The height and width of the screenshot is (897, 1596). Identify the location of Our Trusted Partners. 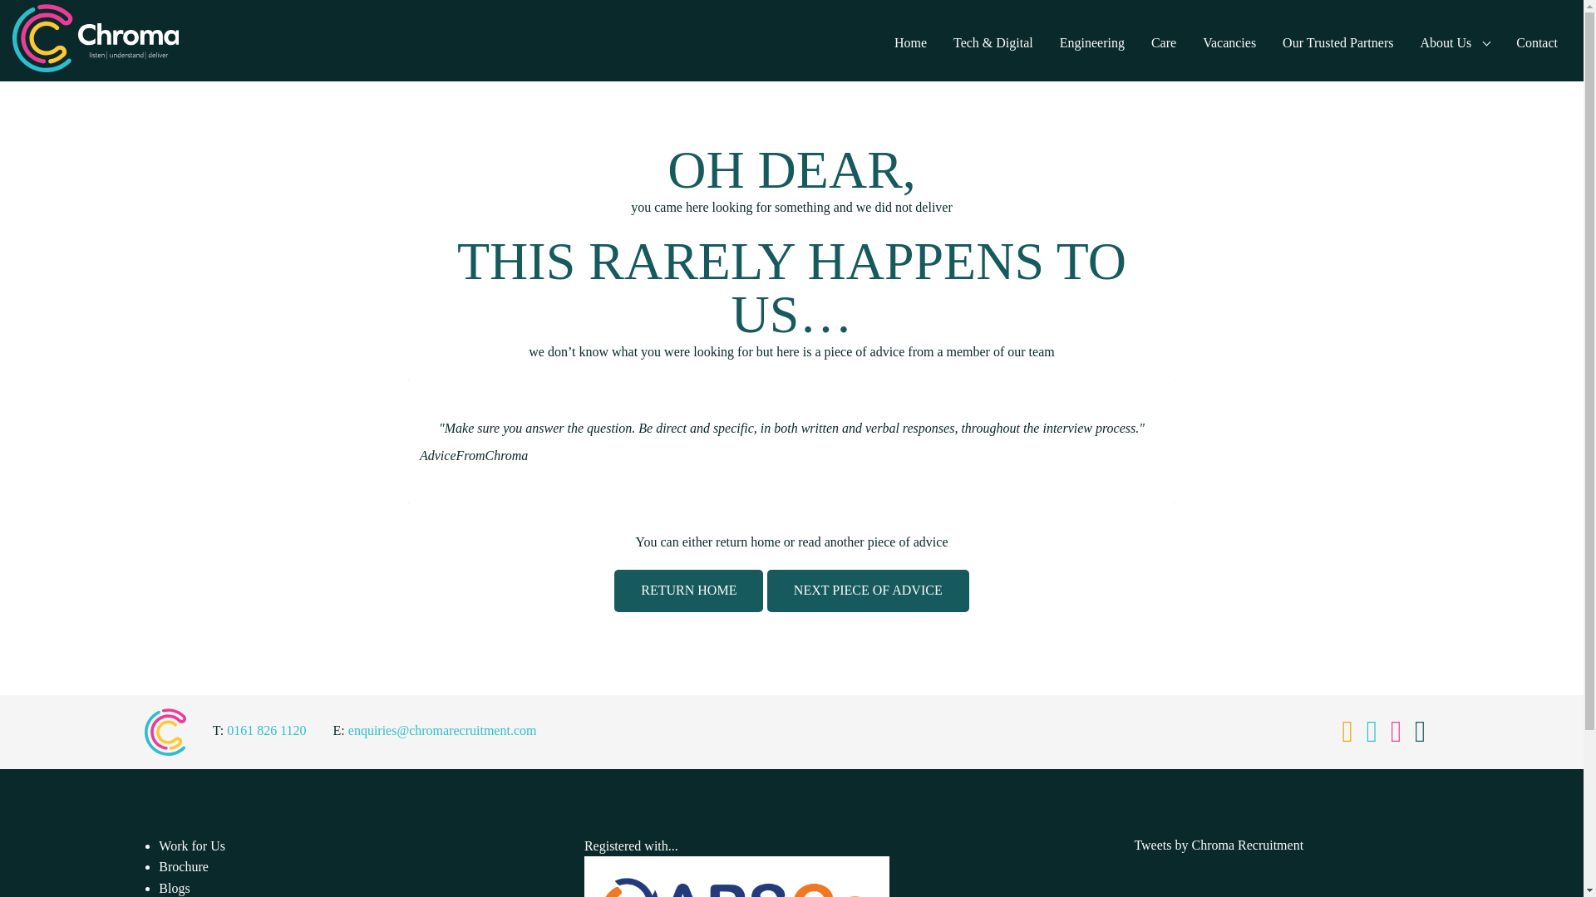
(1338, 41).